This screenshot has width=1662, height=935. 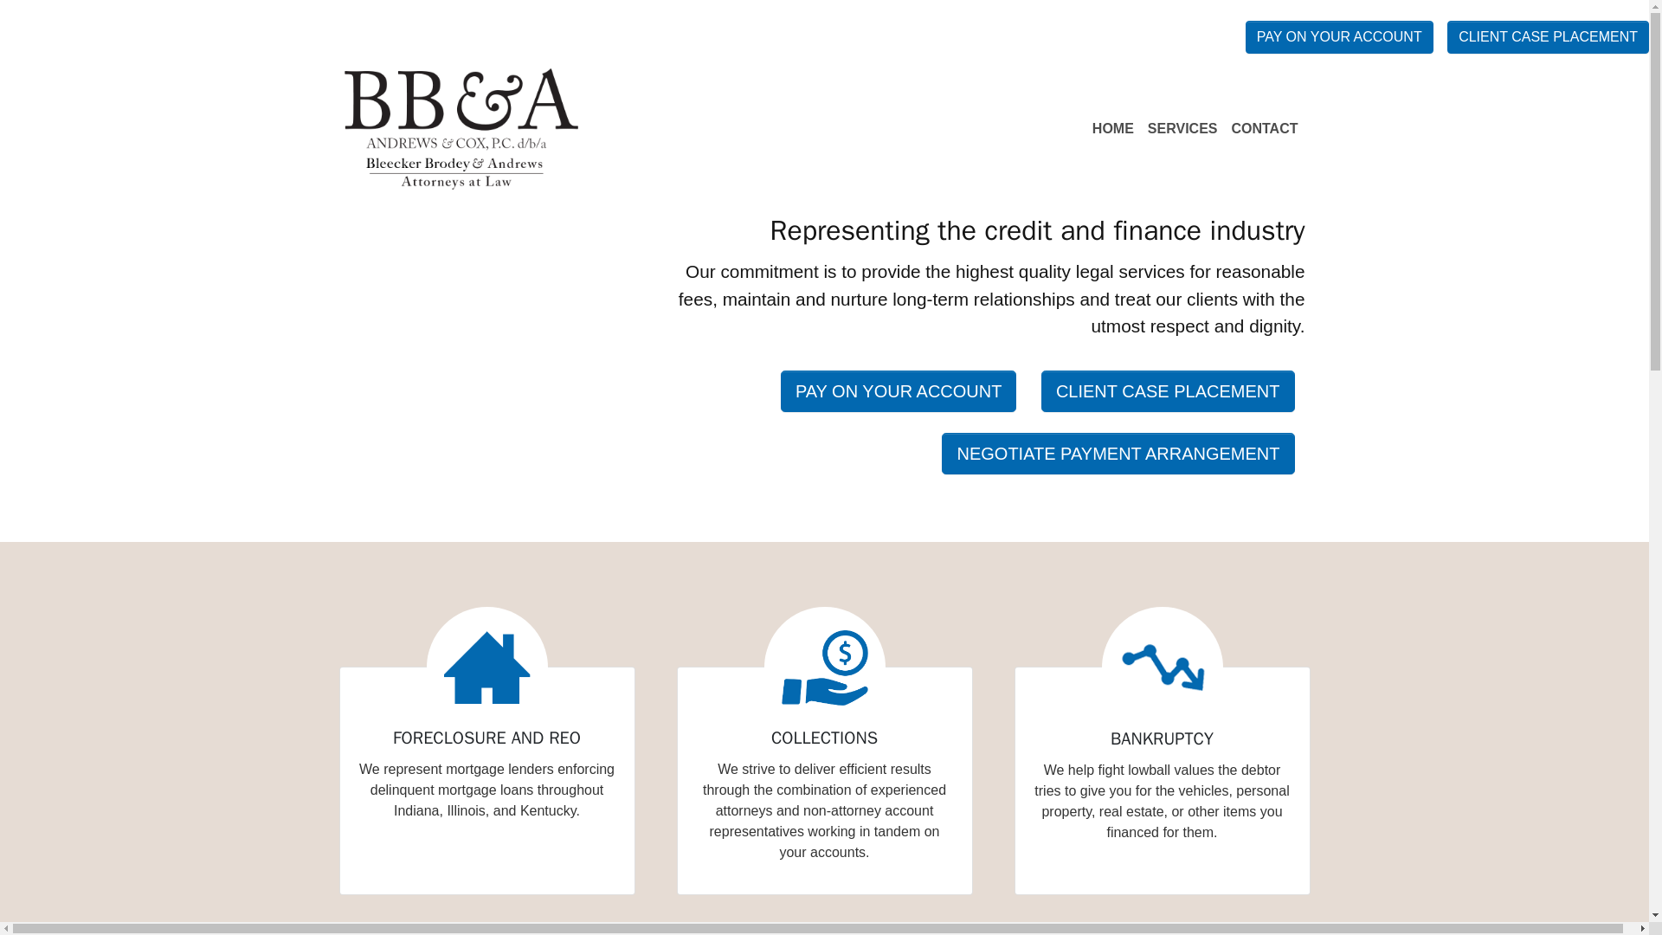 What do you see at coordinates (1338, 36) in the screenshot?
I see `PAY ON YOUR ACCOUNT` at bounding box center [1338, 36].